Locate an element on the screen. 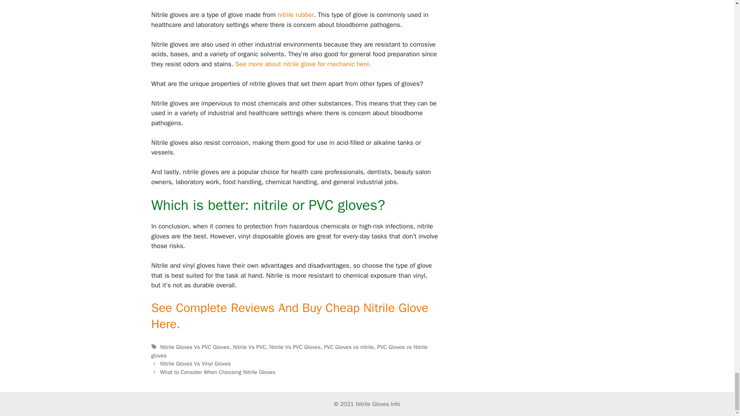 The height and width of the screenshot is (416, 740). What to Consider When Choosing Nitrile Gloves is located at coordinates (218, 372).